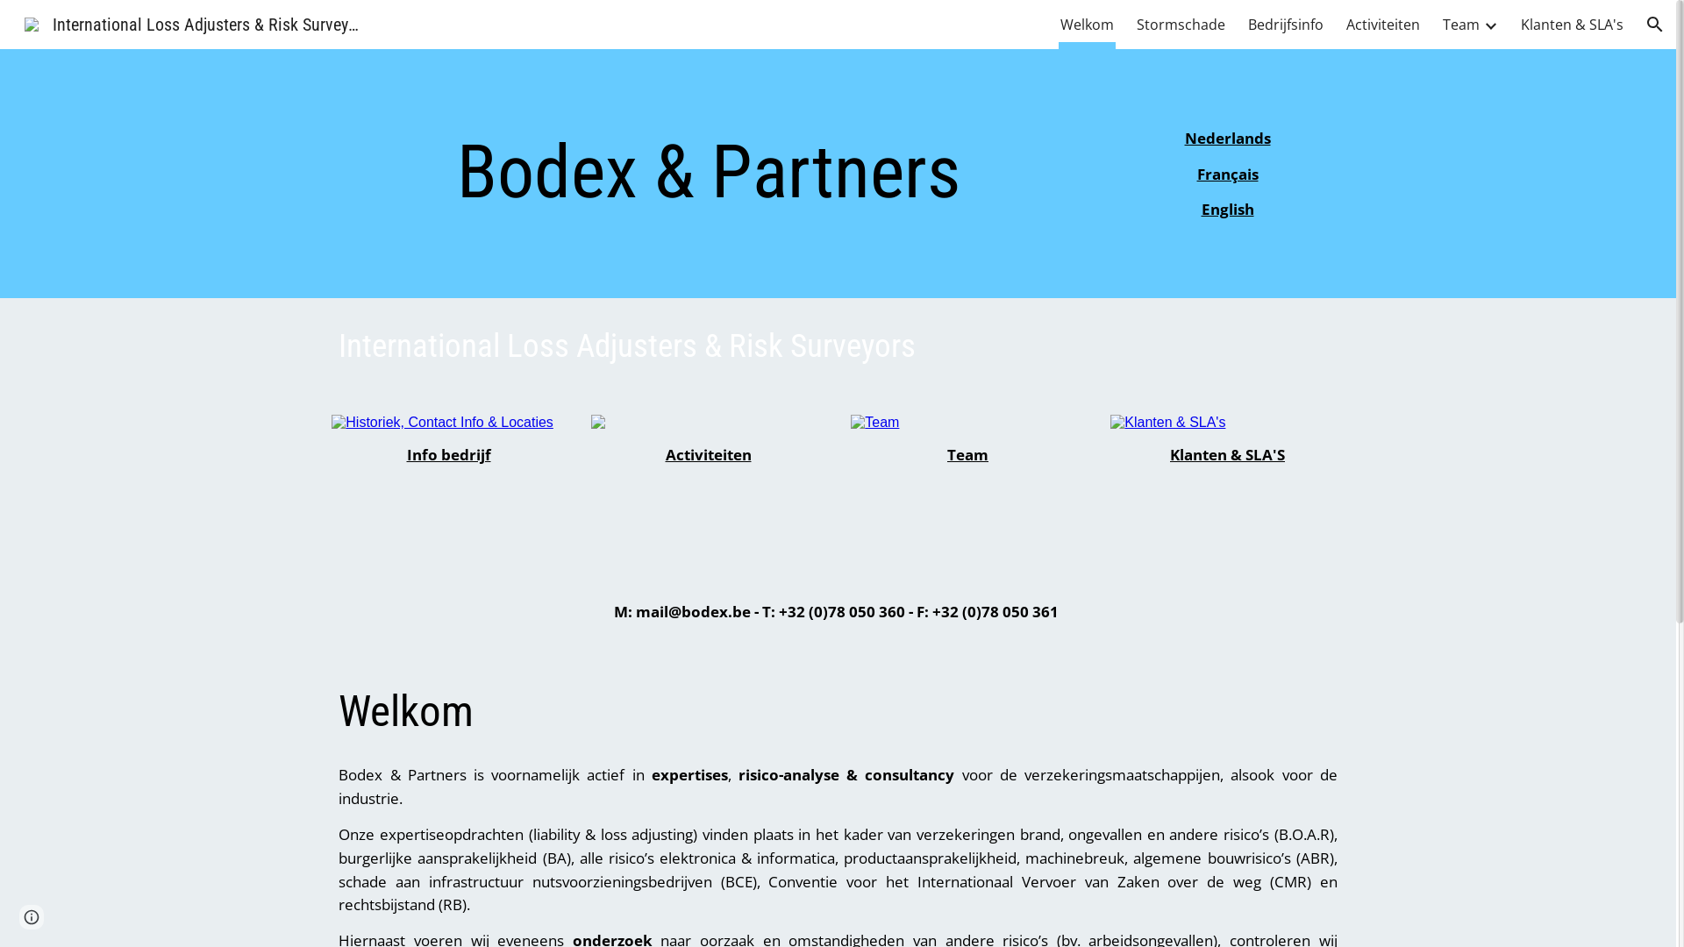 The height and width of the screenshot is (947, 1684). I want to click on Activiteiten, so click(708, 454).